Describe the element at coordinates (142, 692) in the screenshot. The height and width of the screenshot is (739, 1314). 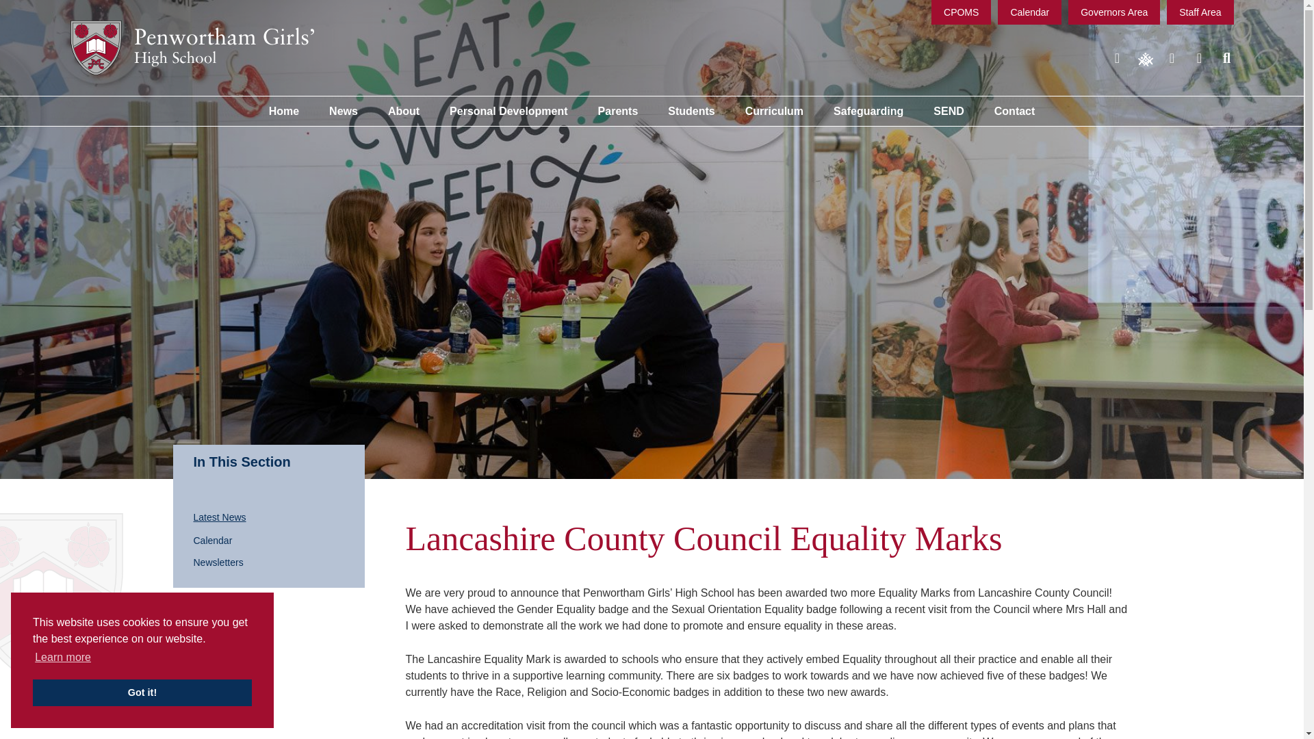
I see `Got it!` at that location.